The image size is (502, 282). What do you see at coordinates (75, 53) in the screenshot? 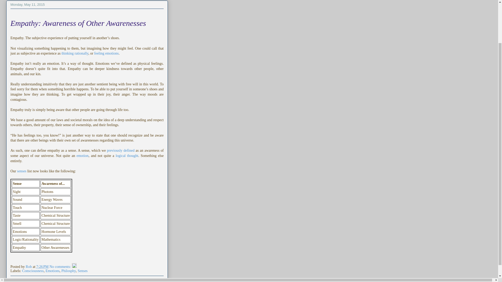
I see `thinking rationally` at bounding box center [75, 53].